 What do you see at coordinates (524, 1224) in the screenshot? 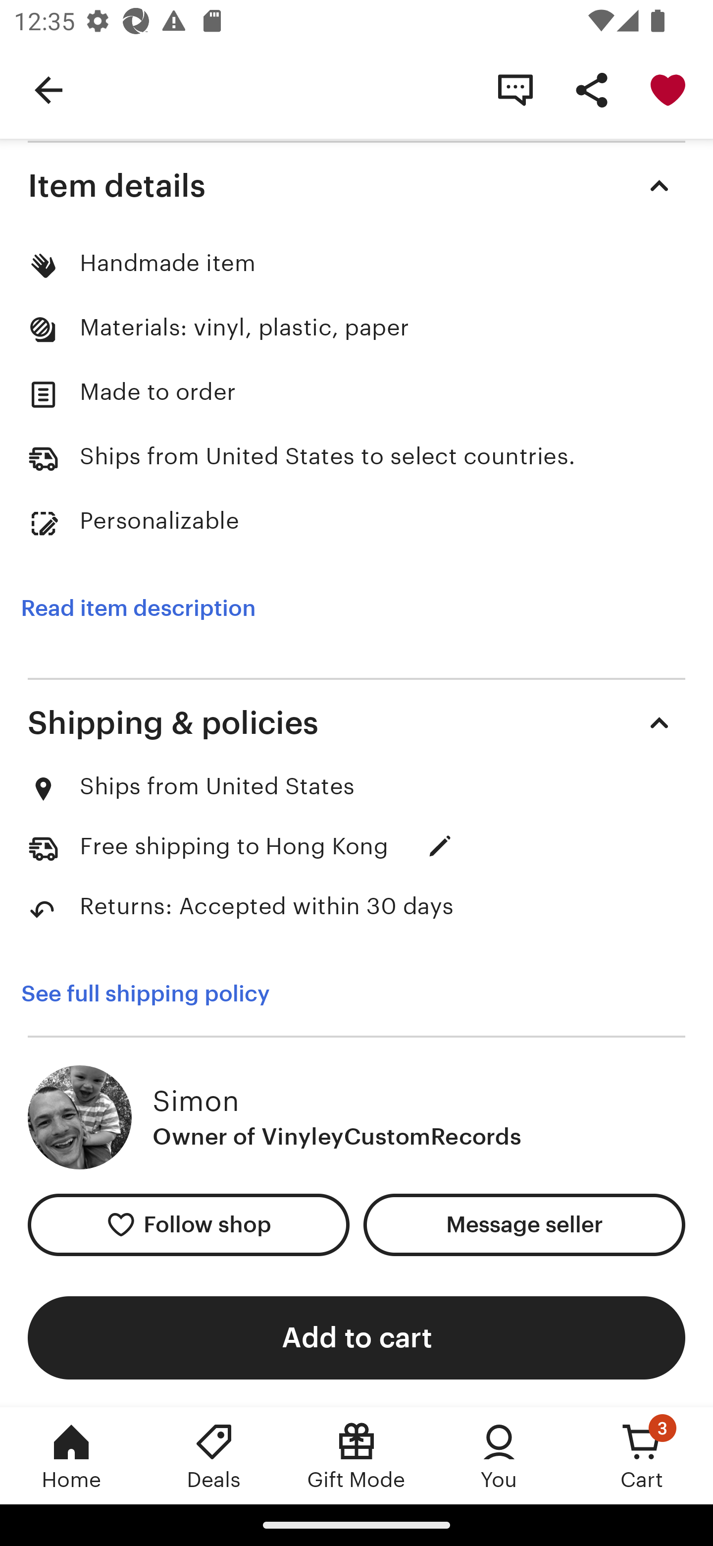
I see `Message seller` at bounding box center [524, 1224].